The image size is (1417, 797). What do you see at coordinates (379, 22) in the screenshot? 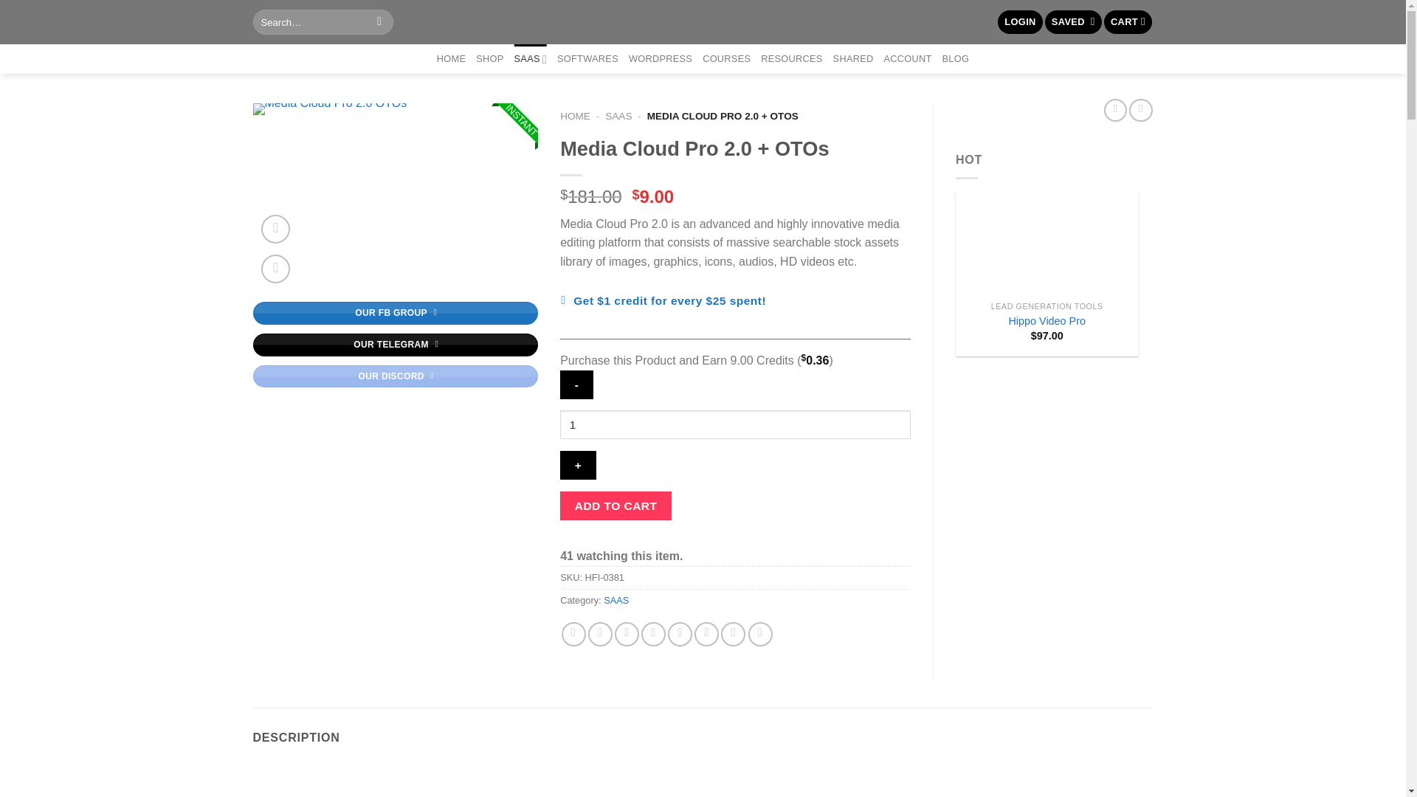
I see `Search` at bounding box center [379, 22].